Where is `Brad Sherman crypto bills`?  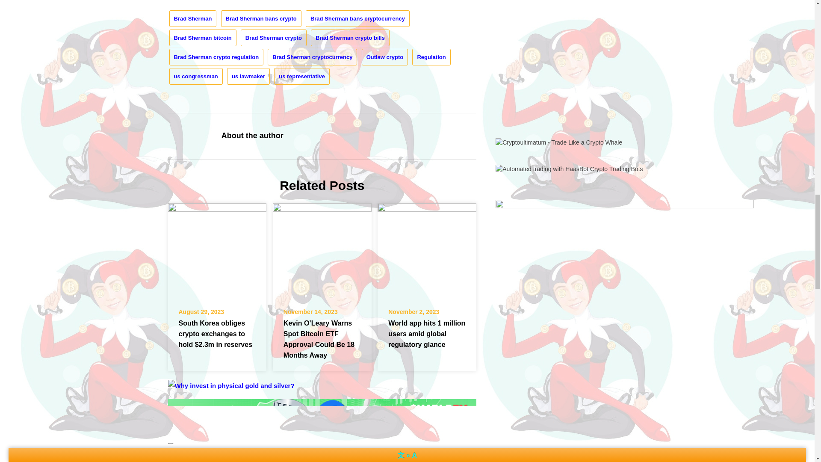 Brad Sherman crypto bills is located at coordinates (350, 38).